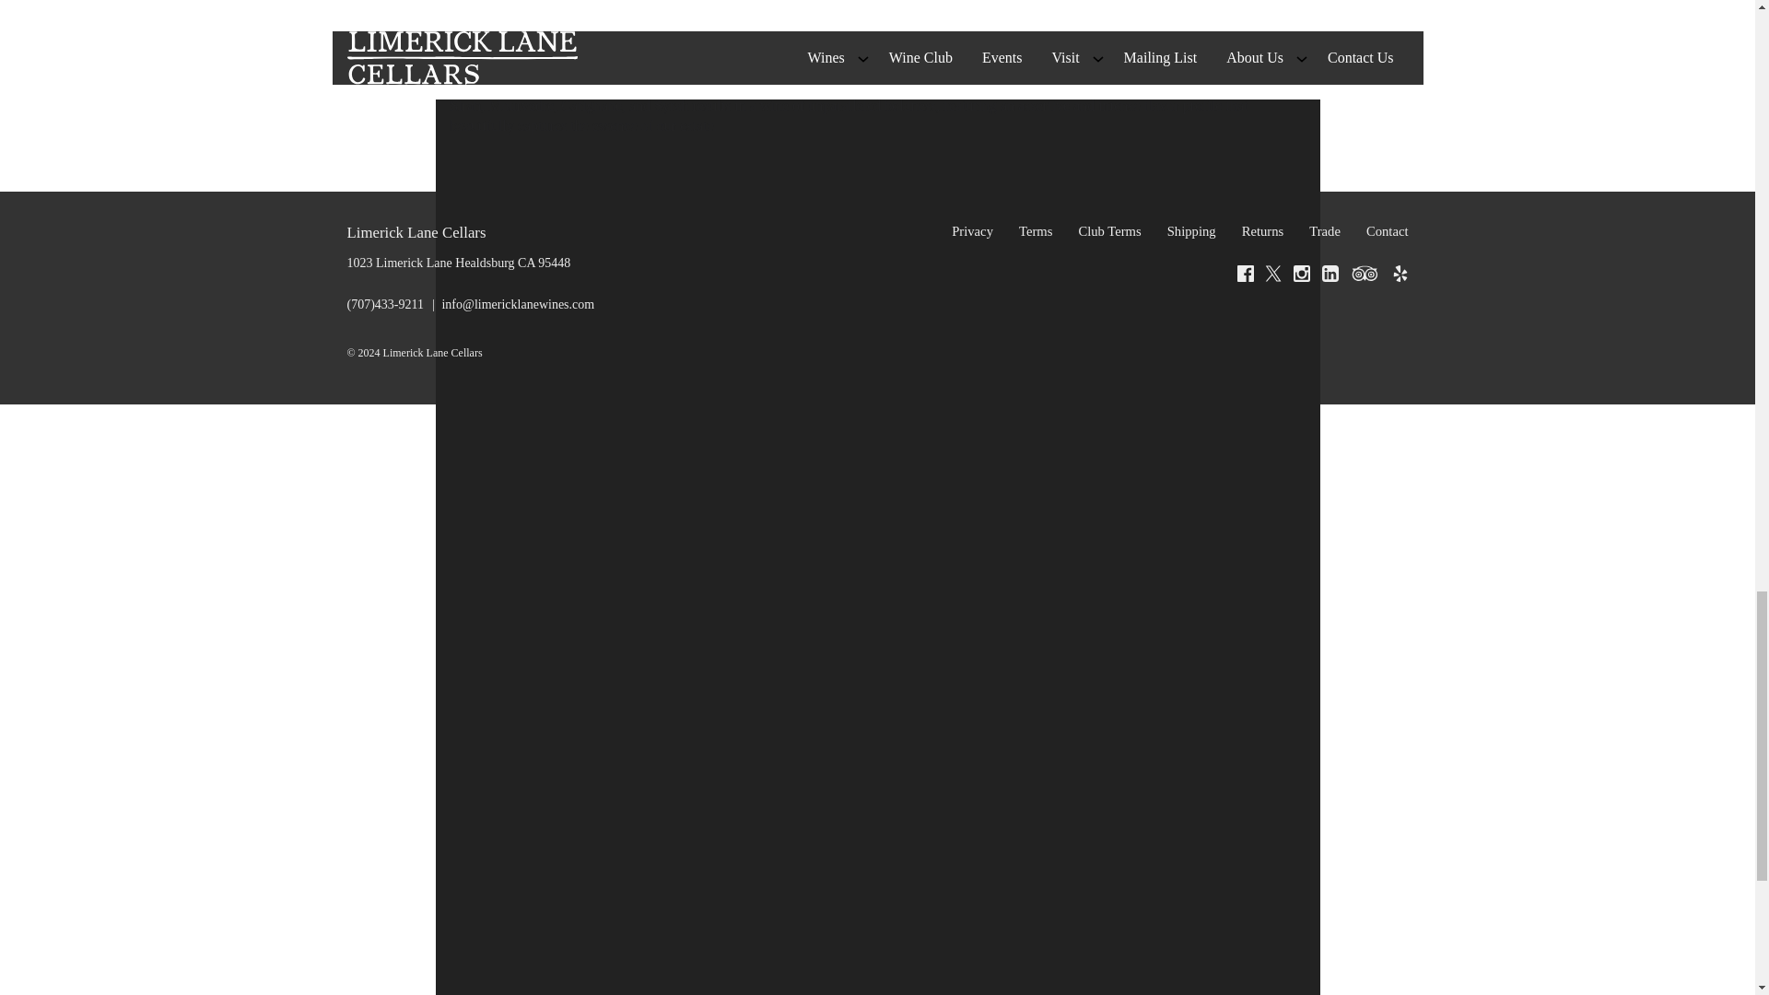 This screenshot has width=1769, height=995. What do you see at coordinates (1325, 231) in the screenshot?
I see `Trade` at bounding box center [1325, 231].